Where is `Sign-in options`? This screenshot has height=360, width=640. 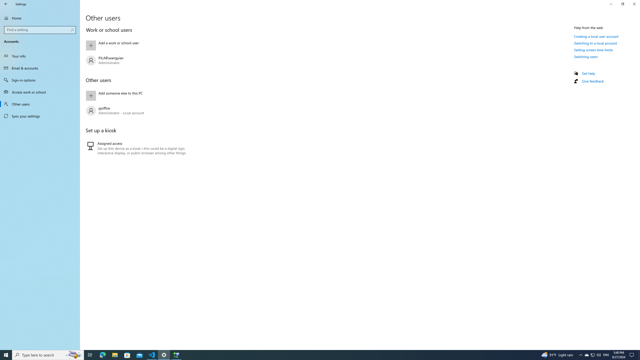 Sign-in options is located at coordinates (40, 80).